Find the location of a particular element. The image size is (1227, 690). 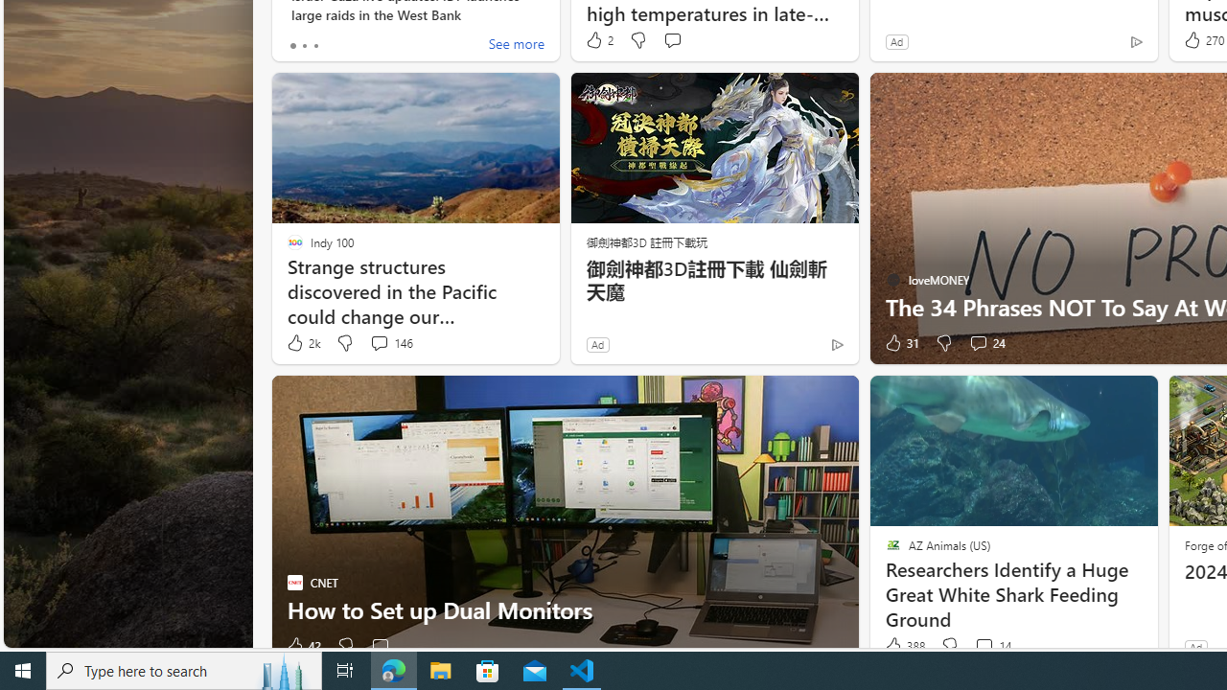

Dislike is located at coordinates (949, 646).